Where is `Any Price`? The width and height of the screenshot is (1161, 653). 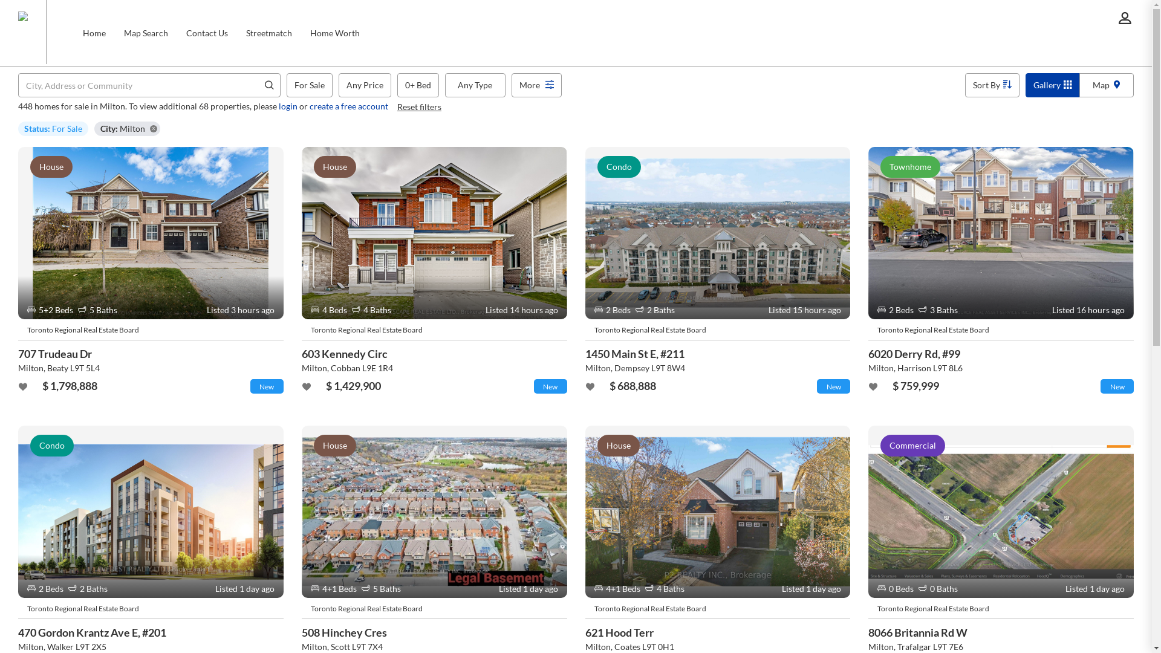
Any Price is located at coordinates (365, 85).